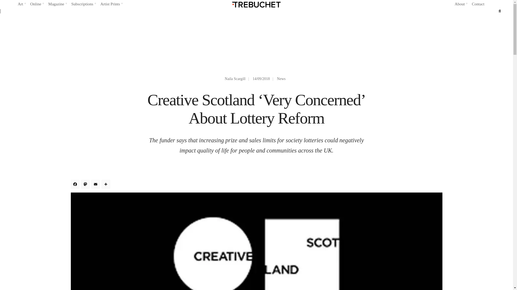  I want to click on Facebook, so click(75, 185).